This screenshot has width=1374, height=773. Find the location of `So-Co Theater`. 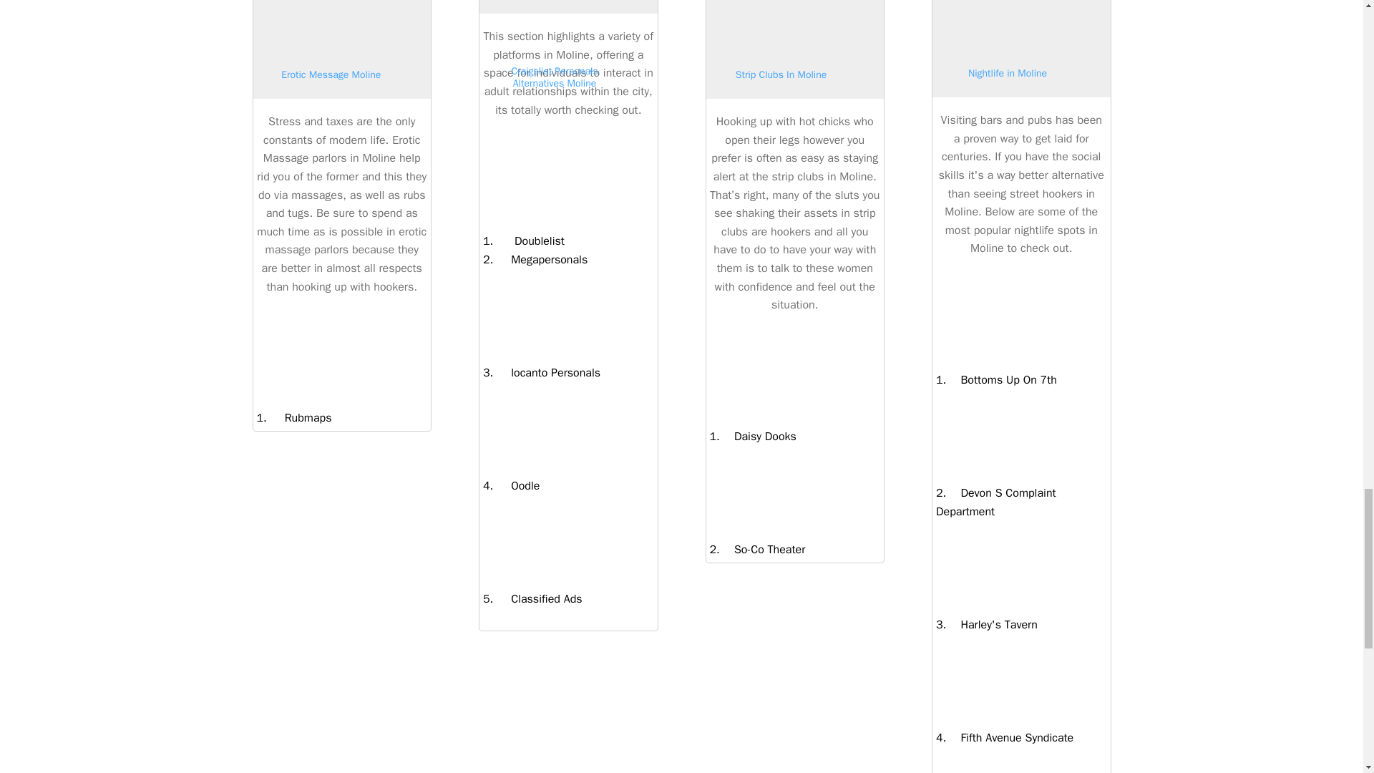

So-Co Theater is located at coordinates (763, 550).